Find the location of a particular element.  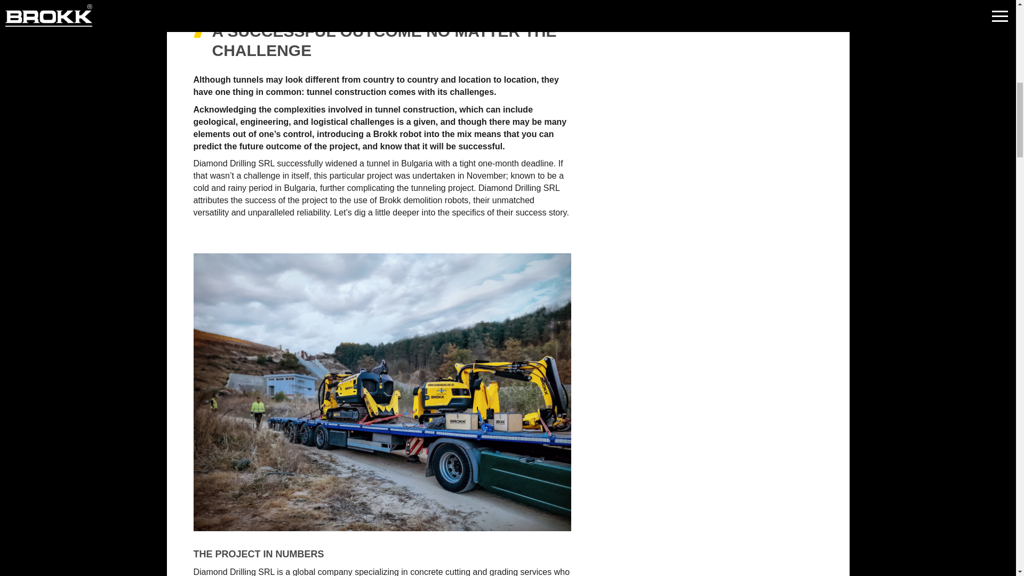

Go back is located at coordinates (938, 47).